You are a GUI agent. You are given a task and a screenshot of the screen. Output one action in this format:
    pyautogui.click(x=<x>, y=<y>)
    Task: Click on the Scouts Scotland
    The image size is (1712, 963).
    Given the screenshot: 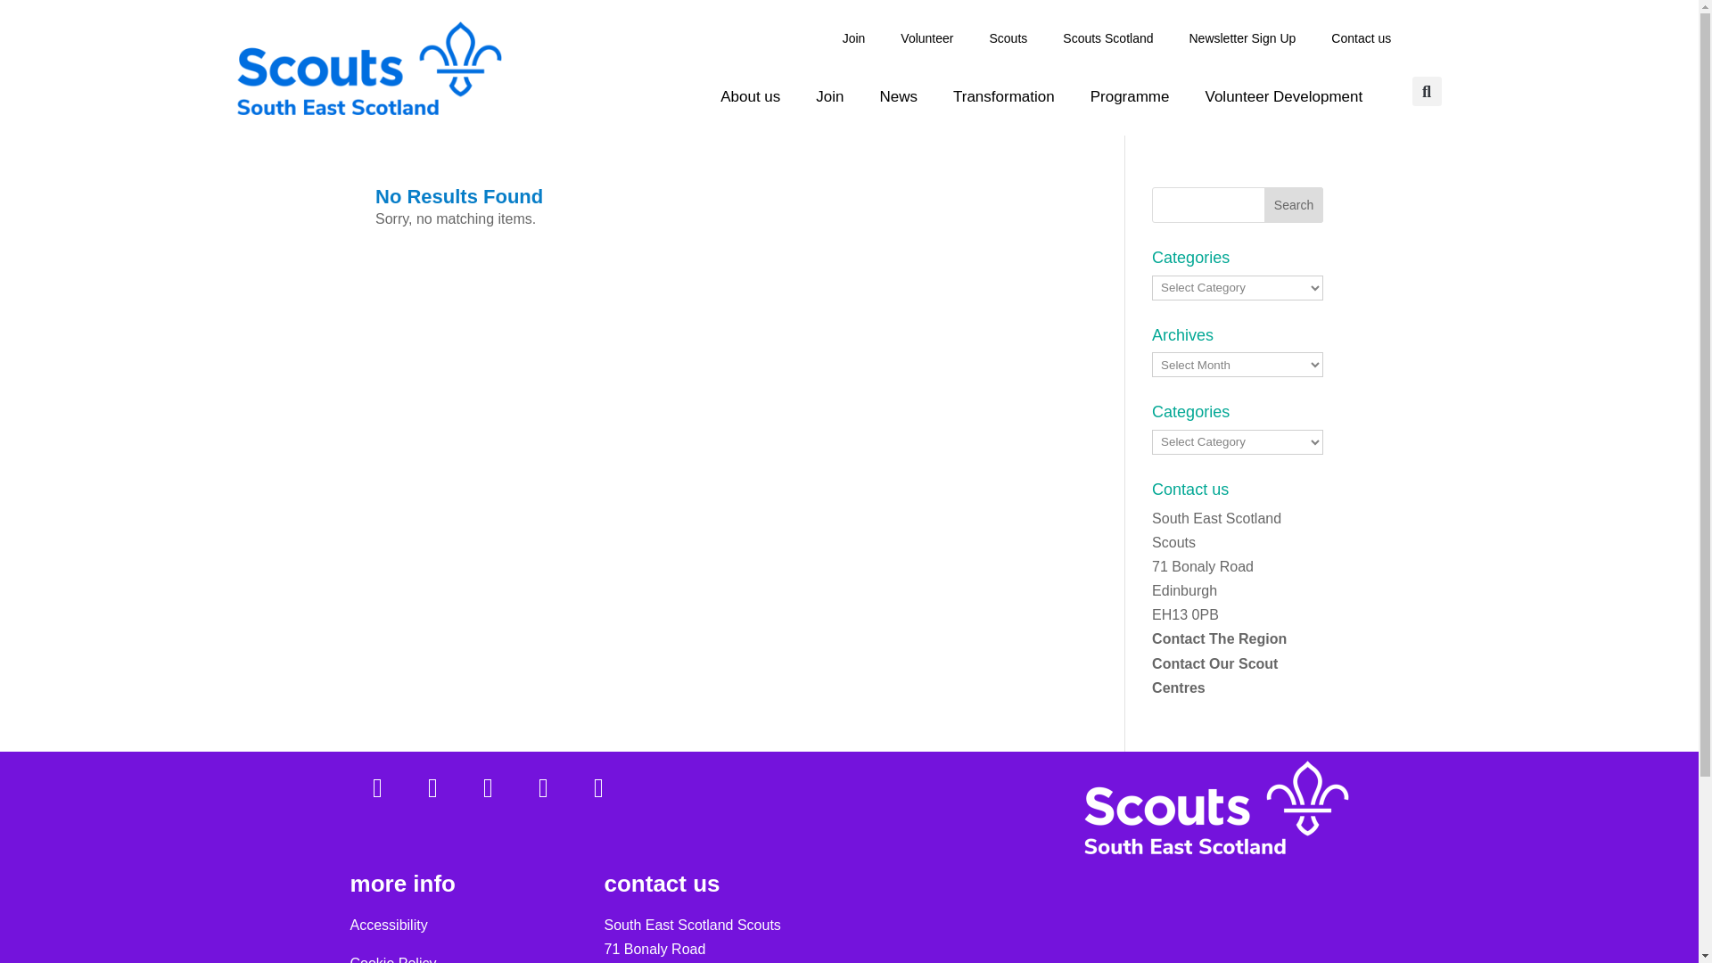 What is the action you would take?
    pyautogui.click(x=1107, y=37)
    